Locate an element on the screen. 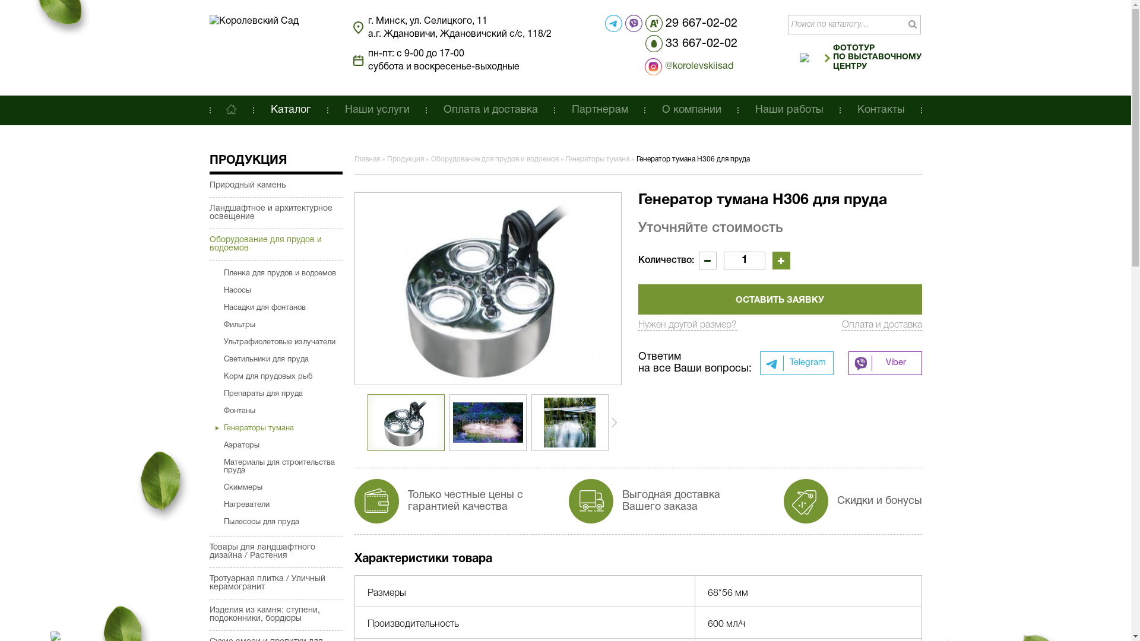  Viber is located at coordinates (885, 363).